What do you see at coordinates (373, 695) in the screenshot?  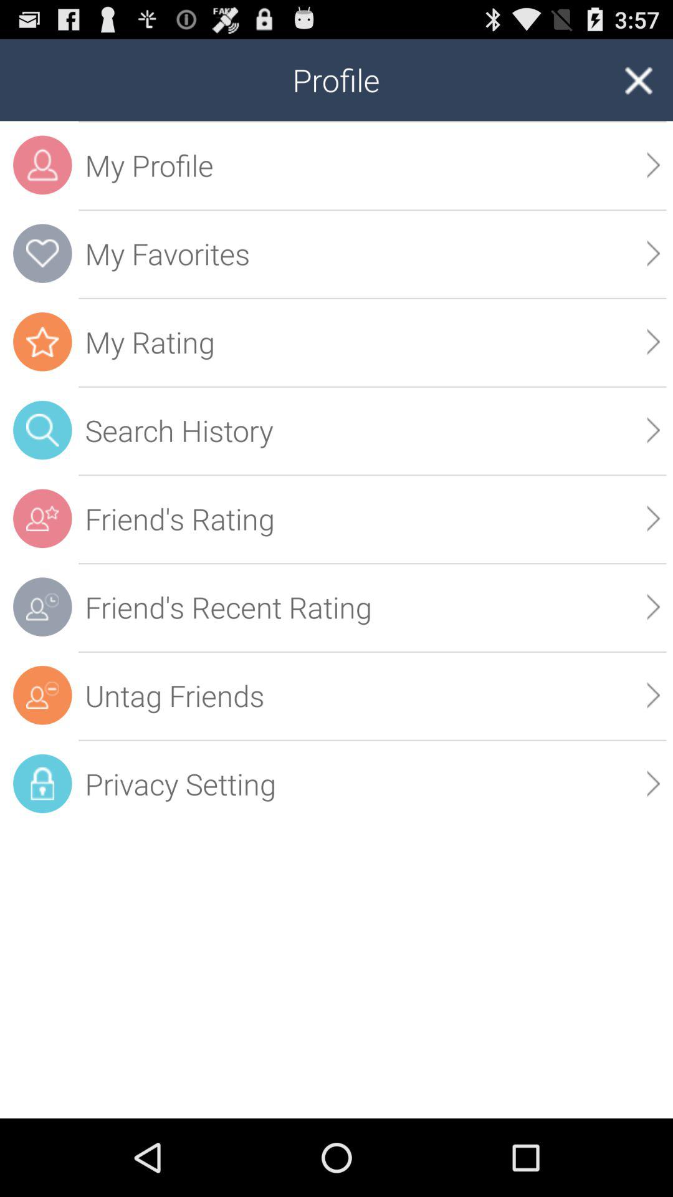 I see `launch the icon below the friend s recent icon` at bounding box center [373, 695].